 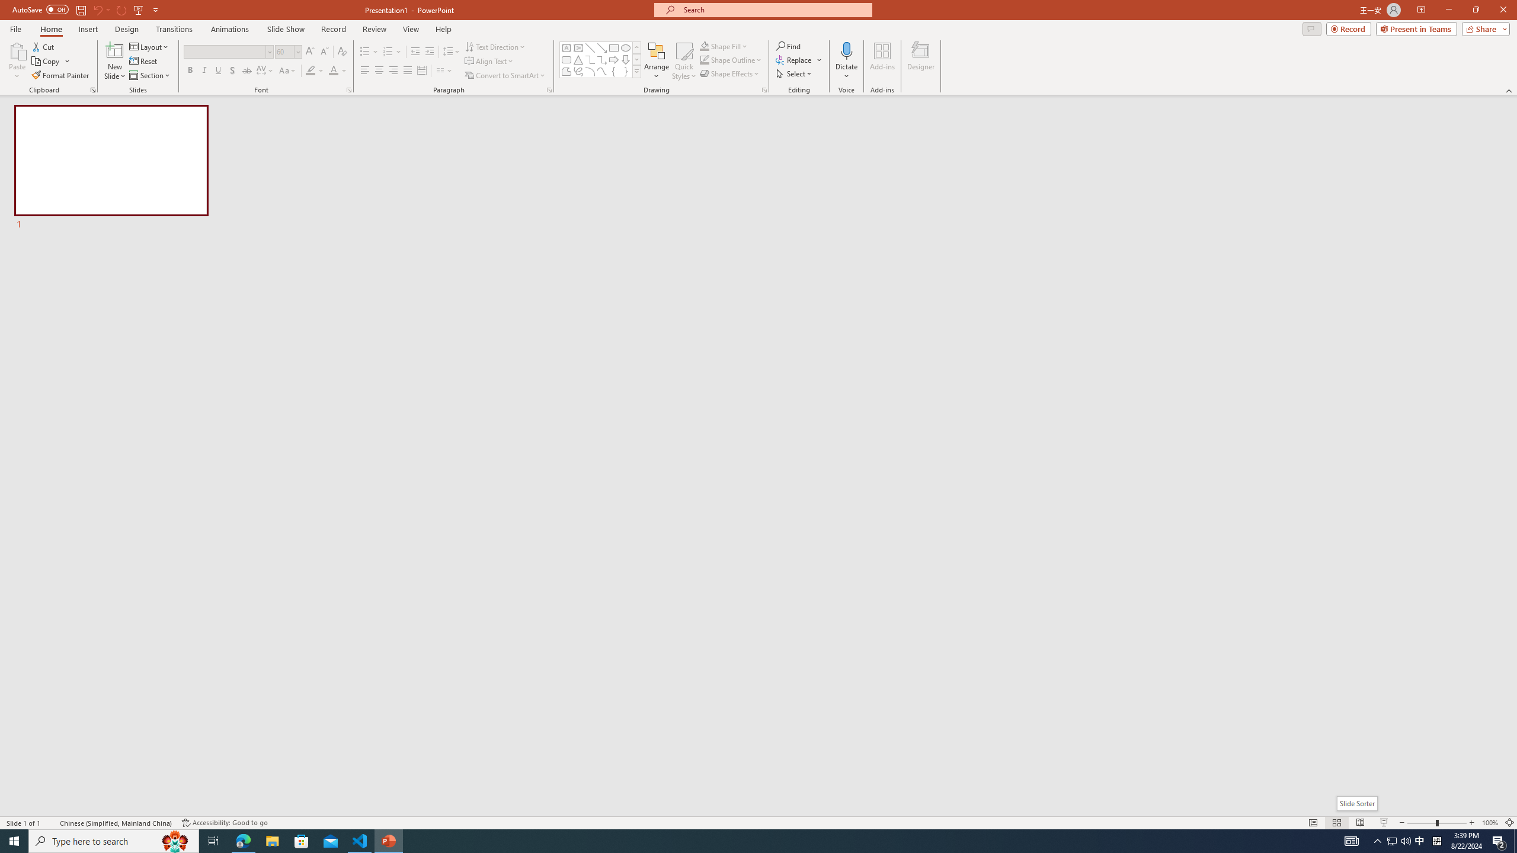 What do you see at coordinates (1448, 10) in the screenshot?
I see `Minimize` at bounding box center [1448, 10].